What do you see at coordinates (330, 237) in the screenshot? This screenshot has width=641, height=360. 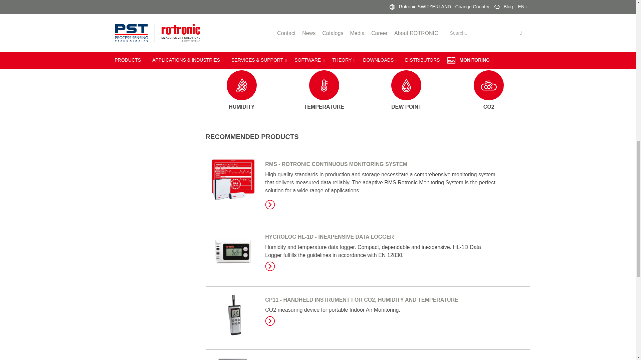 I see `HygroLog HL-1D - INEXPENSIVE DATA LOGGER` at bounding box center [330, 237].